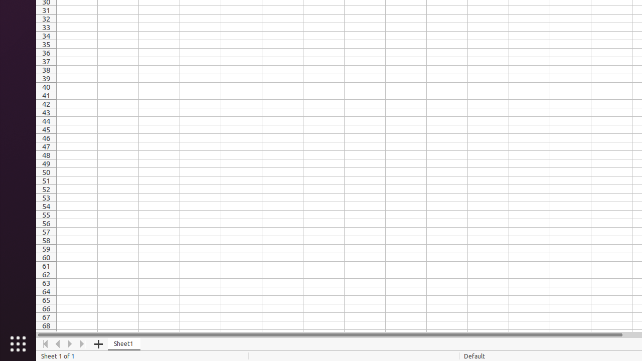 This screenshot has width=642, height=361. What do you see at coordinates (70, 344) in the screenshot?
I see `Move Right` at bounding box center [70, 344].